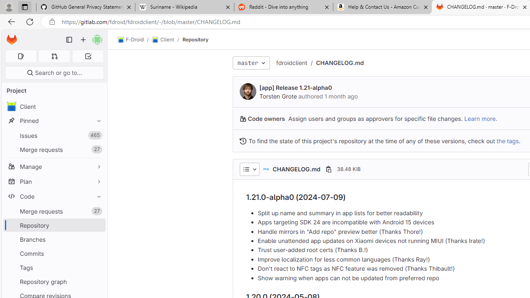  What do you see at coordinates (97, 253) in the screenshot?
I see `Pin Commits` at bounding box center [97, 253].